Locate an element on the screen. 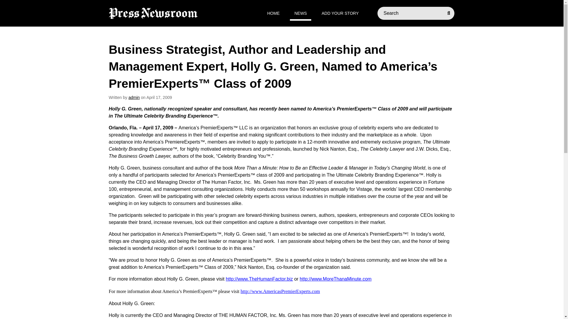 Image resolution: width=568 pixels, height=319 pixels. HOME is located at coordinates (273, 13).